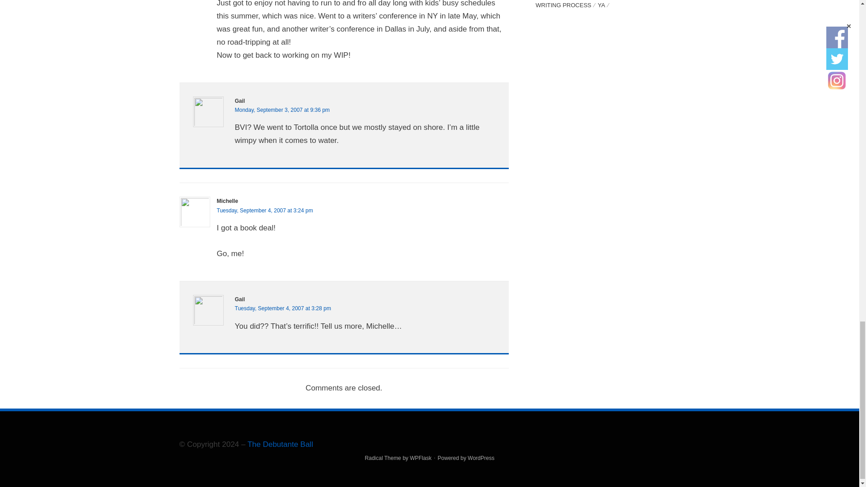 The height and width of the screenshot is (487, 866). What do you see at coordinates (282, 110) in the screenshot?
I see `Monday, September 3, 2007 at 9:36 pm` at bounding box center [282, 110].